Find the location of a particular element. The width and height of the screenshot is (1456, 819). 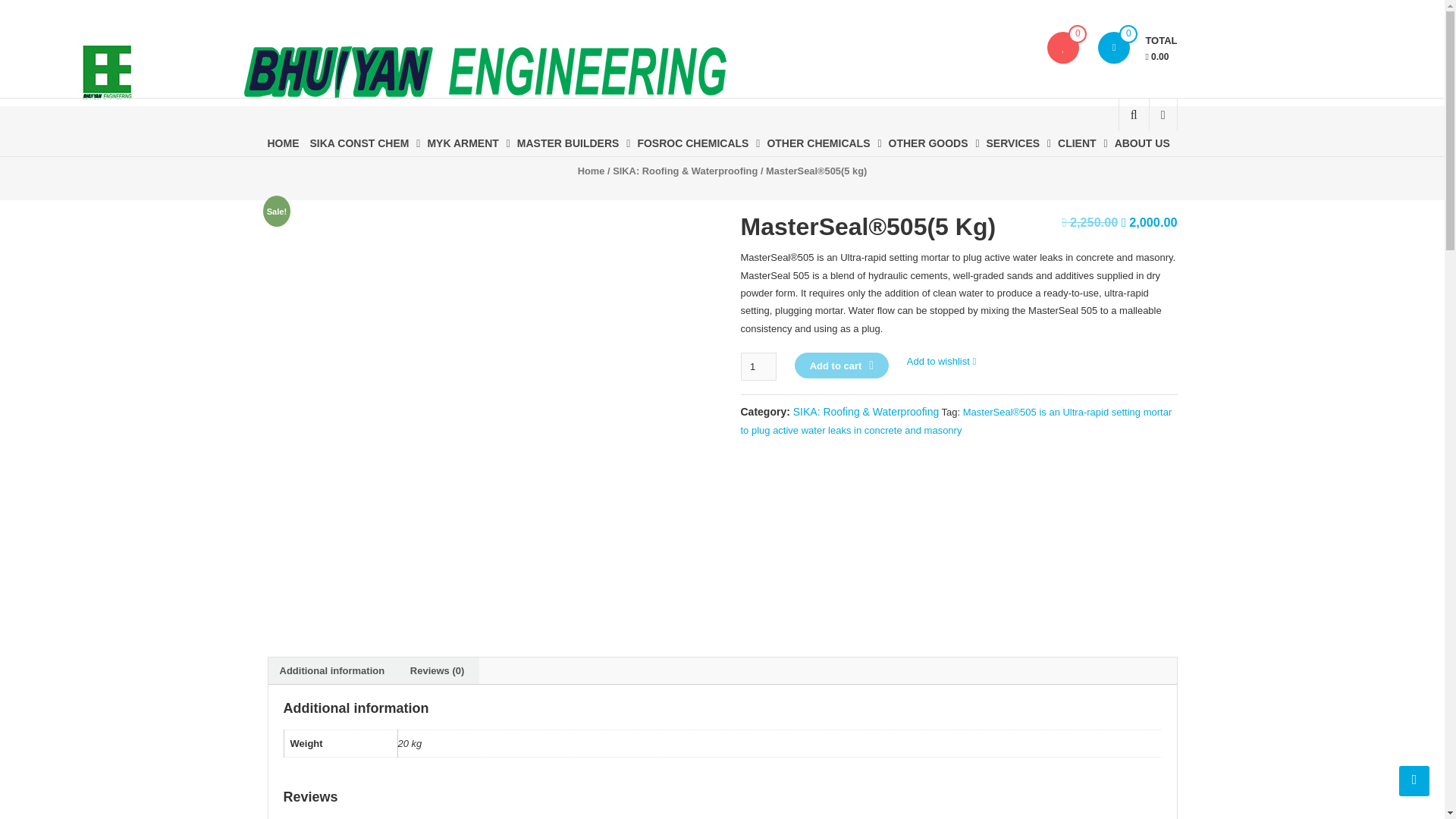

HOME is located at coordinates (282, 143).